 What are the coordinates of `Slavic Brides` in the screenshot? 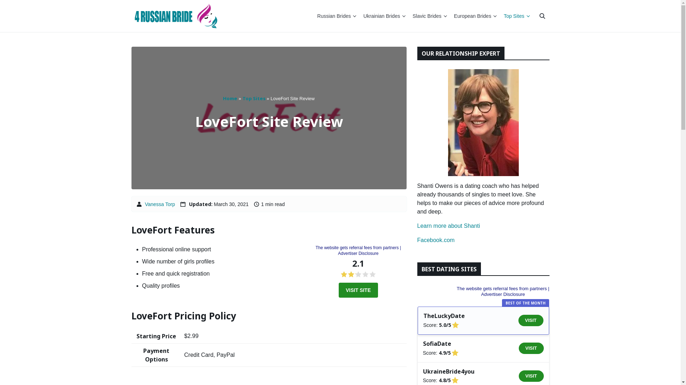 It's located at (430, 16).